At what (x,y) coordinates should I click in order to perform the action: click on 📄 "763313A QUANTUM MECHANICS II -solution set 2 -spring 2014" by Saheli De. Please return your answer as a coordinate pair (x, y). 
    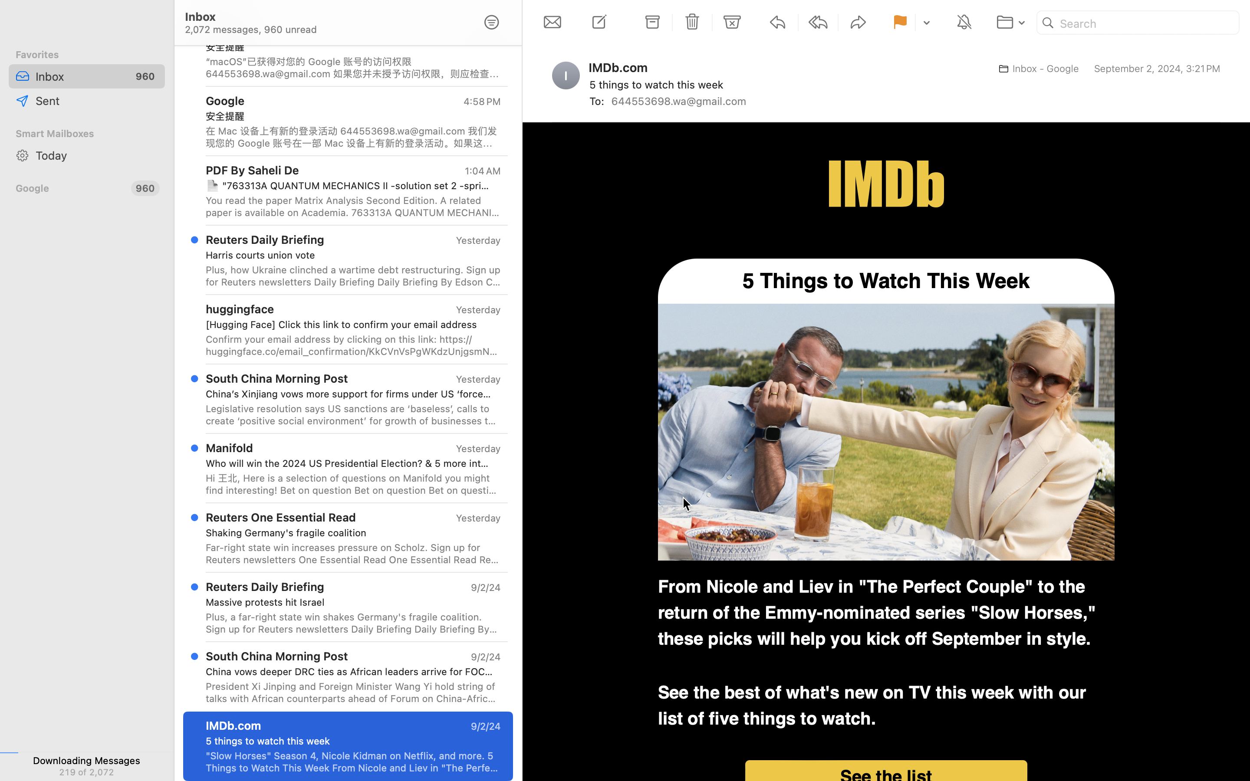
    Looking at the image, I should click on (350, 186).